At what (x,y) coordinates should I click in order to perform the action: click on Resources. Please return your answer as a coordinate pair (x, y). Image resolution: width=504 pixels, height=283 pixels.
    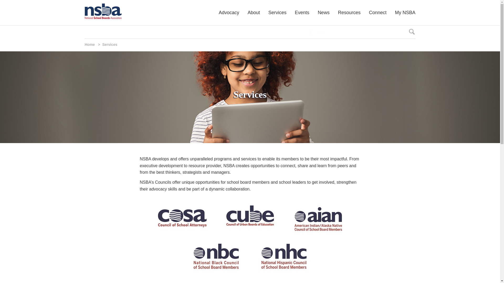
    Looking at the image, I should click on (349, 13).